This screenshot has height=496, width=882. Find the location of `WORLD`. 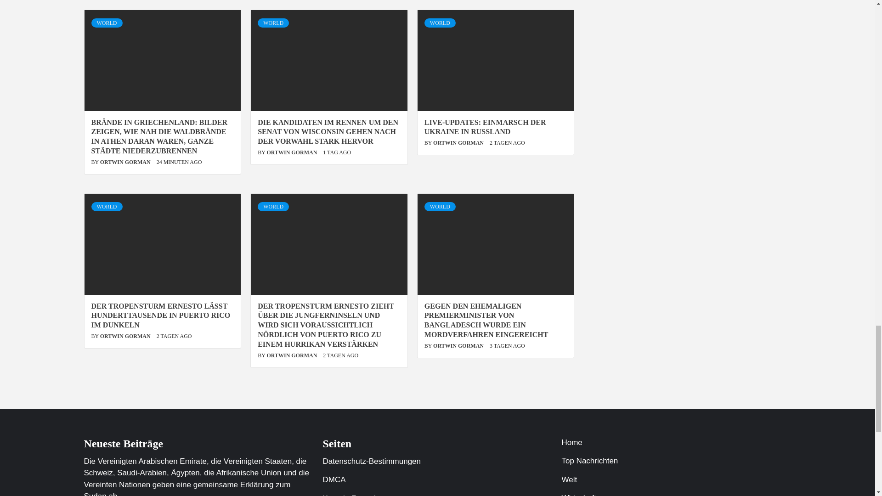

WORLD is located at coordinates (440, 23).